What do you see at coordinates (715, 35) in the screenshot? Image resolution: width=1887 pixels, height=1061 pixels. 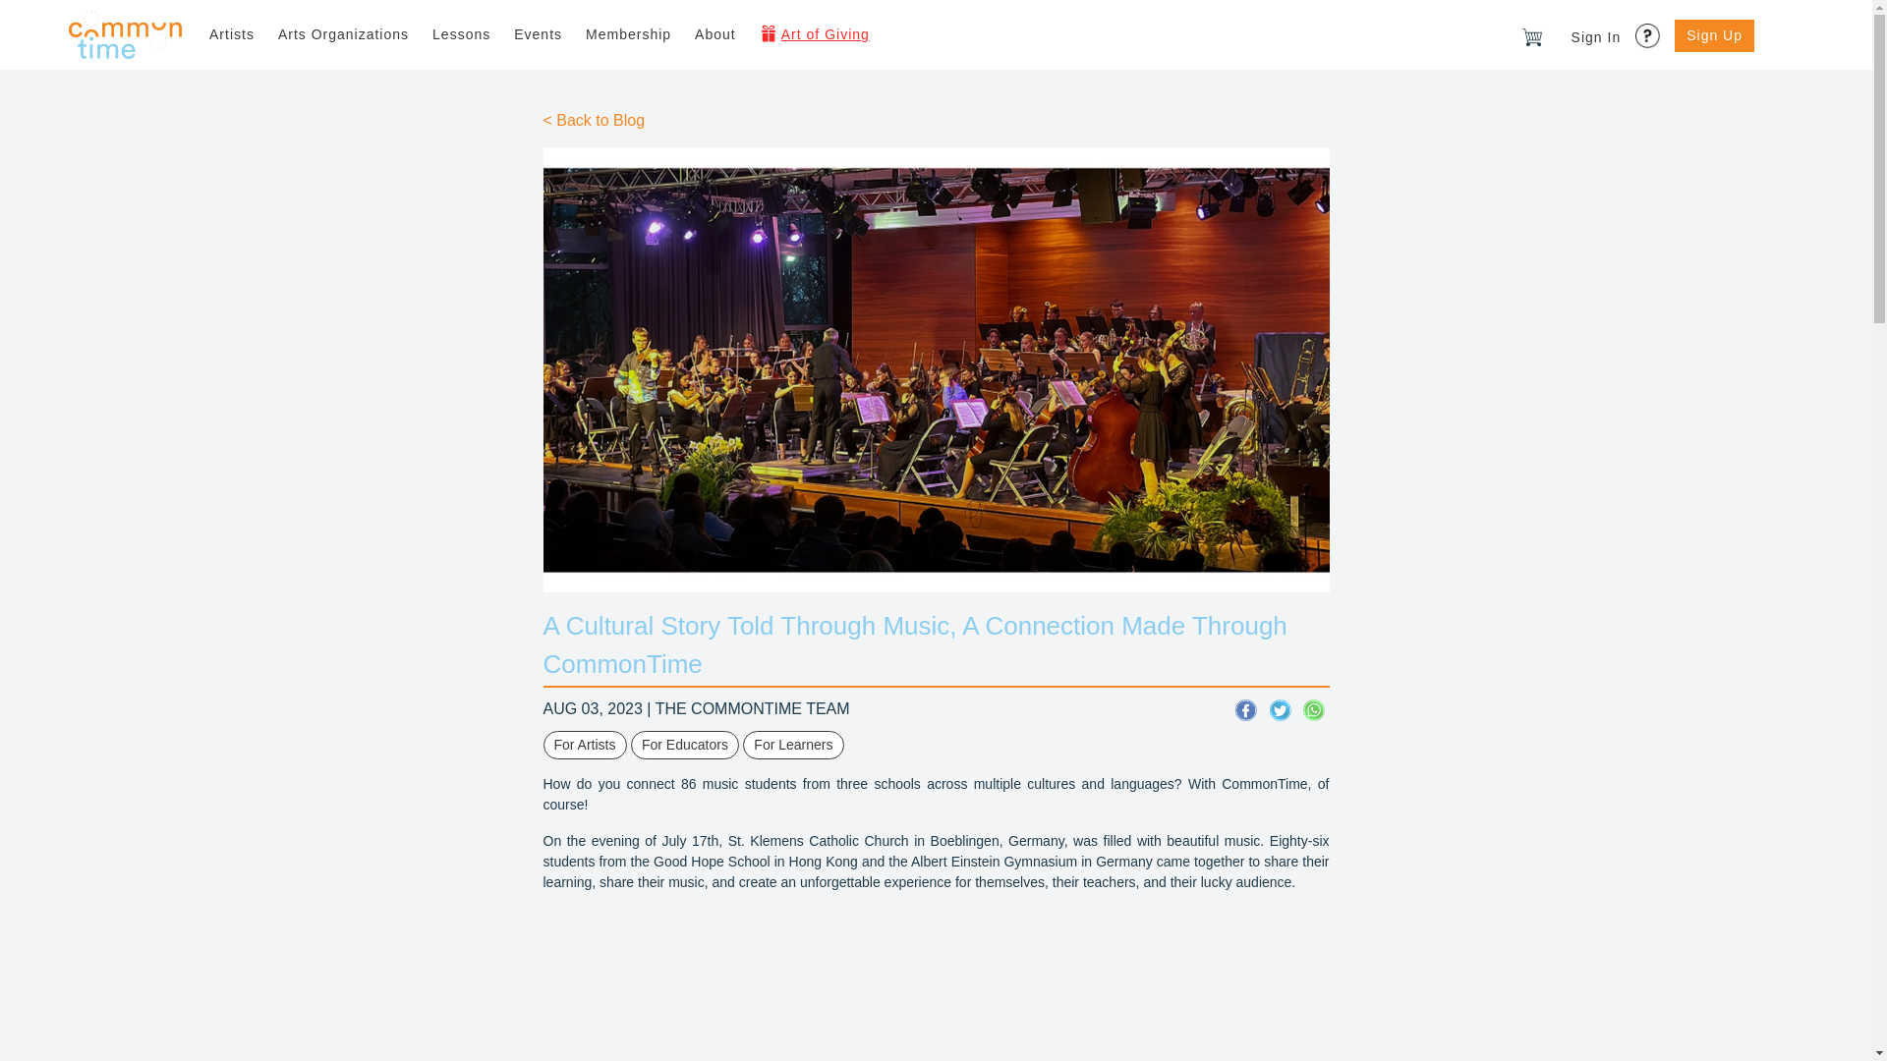 I see `About` at bounding box center [715, 35].